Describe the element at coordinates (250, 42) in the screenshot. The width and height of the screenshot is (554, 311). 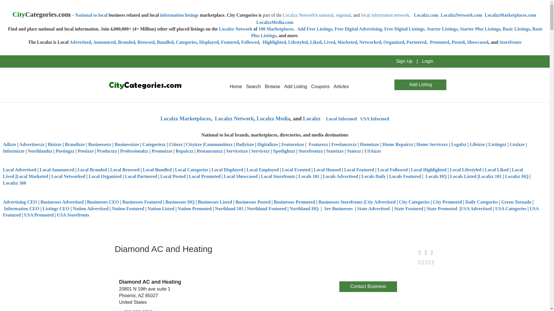
I see `Followed` at that location.